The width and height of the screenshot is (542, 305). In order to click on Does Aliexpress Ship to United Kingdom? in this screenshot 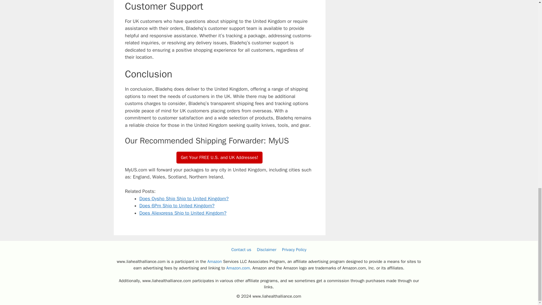, I will do `click(183, 213)`.